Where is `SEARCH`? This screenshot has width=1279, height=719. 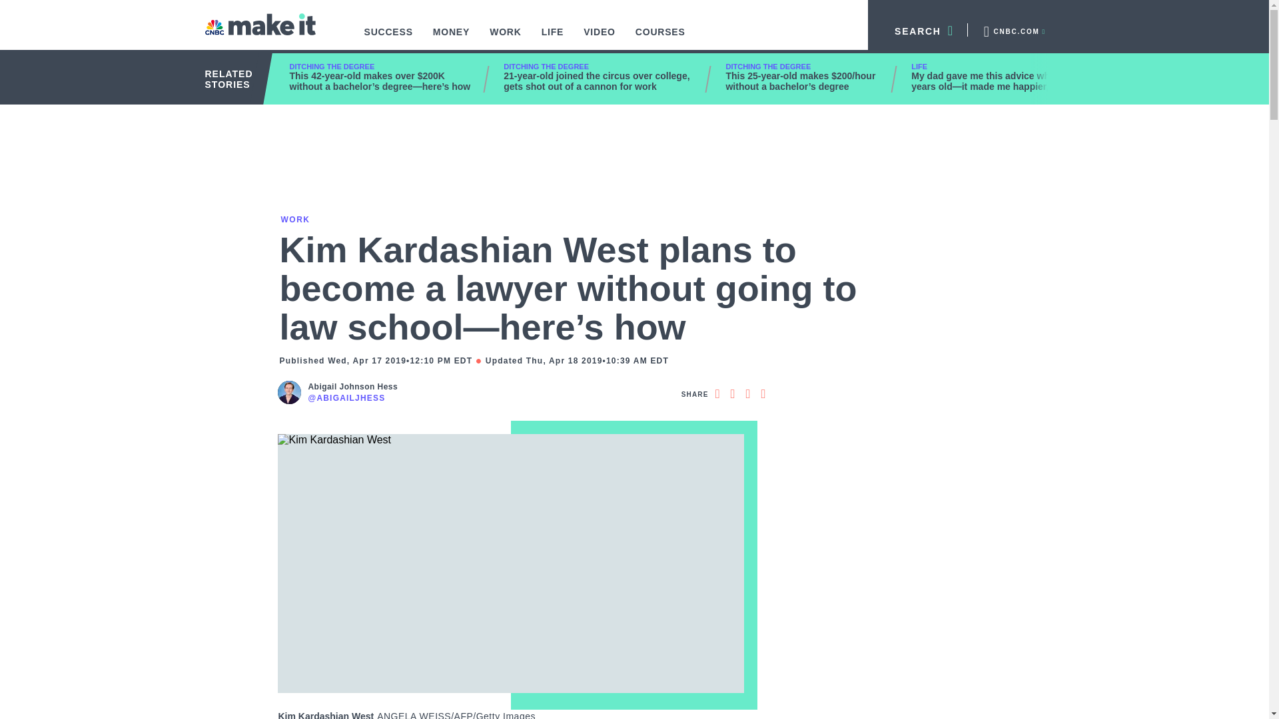
SEARCH is located at coordinates (918, 29).